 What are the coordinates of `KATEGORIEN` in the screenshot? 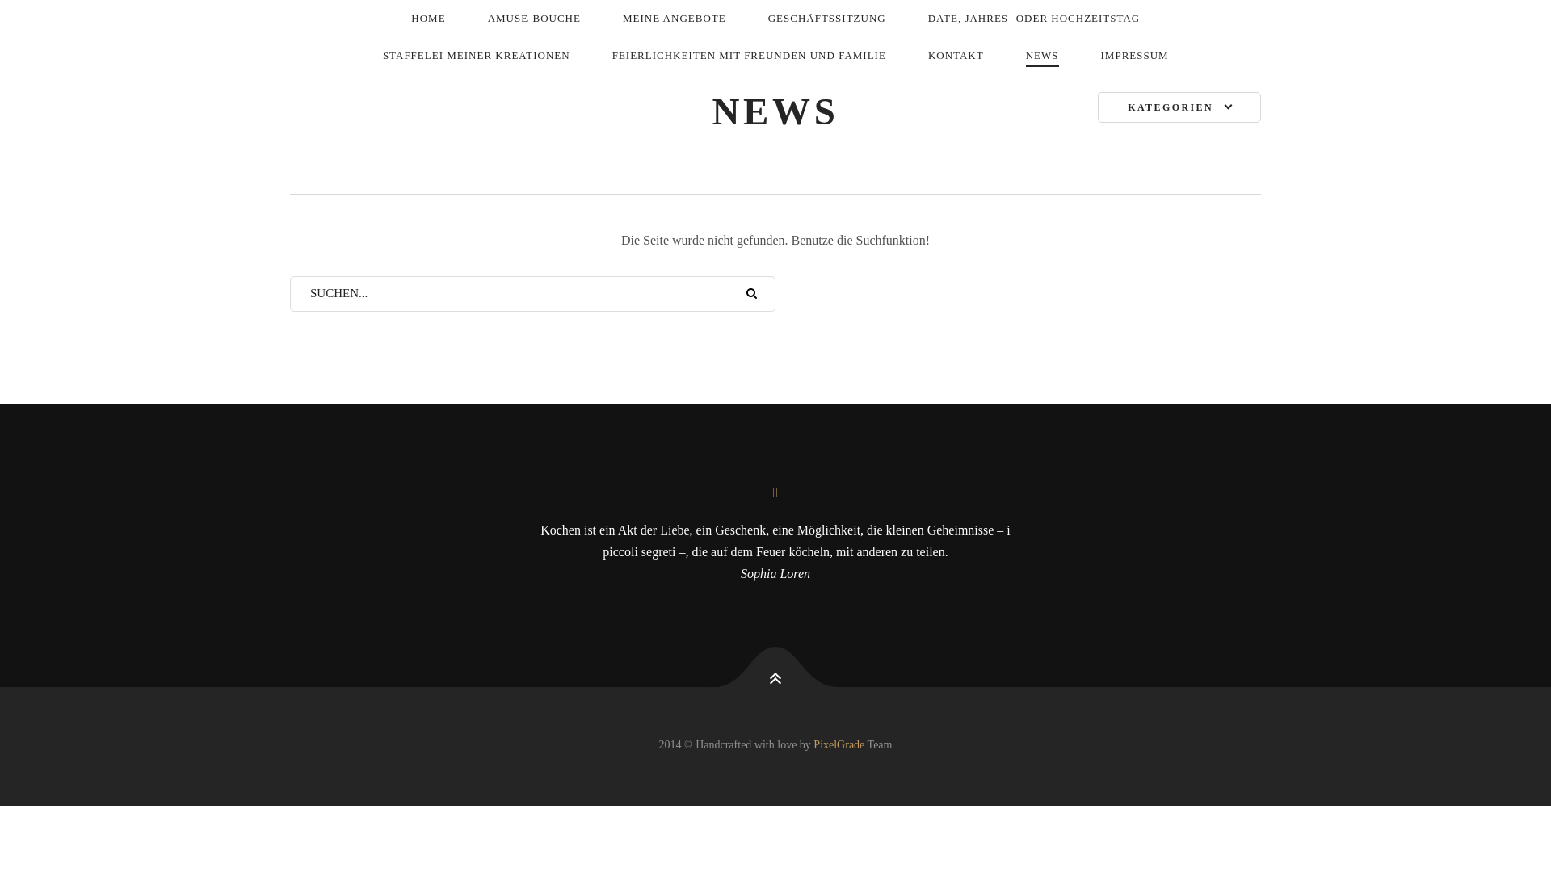 It's located at (1179, 107).